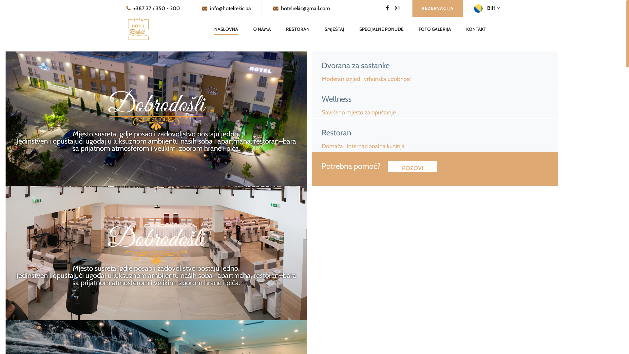 The width and height of the screenshot is (629, 354). Describe the element at coordinates (301, 9) in the screenshot. I see `hotelrekic@gmail.com` at that location.